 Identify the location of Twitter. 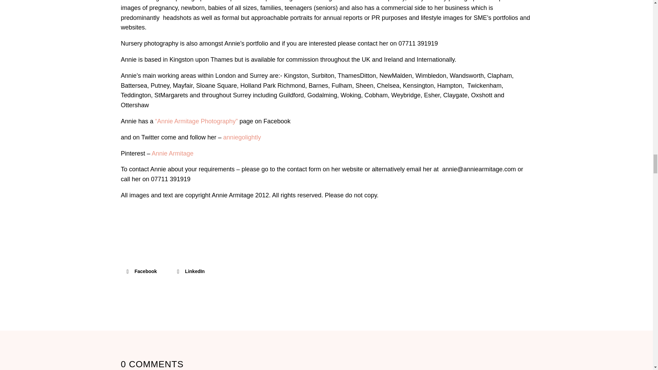
(242, 137).